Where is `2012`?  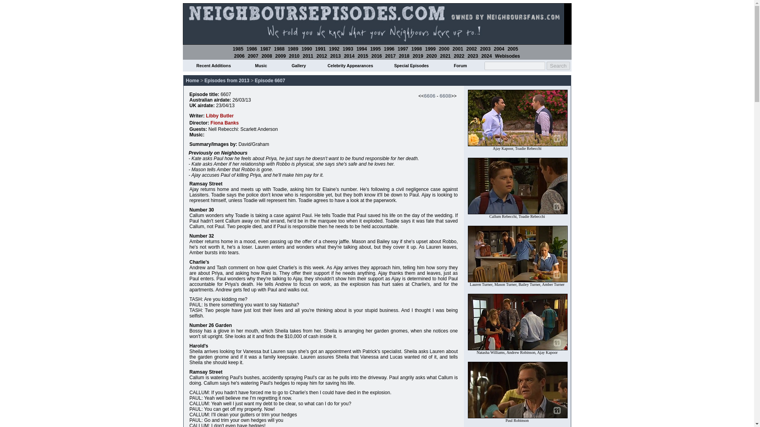 2012 is located at coordinates (321, 56).